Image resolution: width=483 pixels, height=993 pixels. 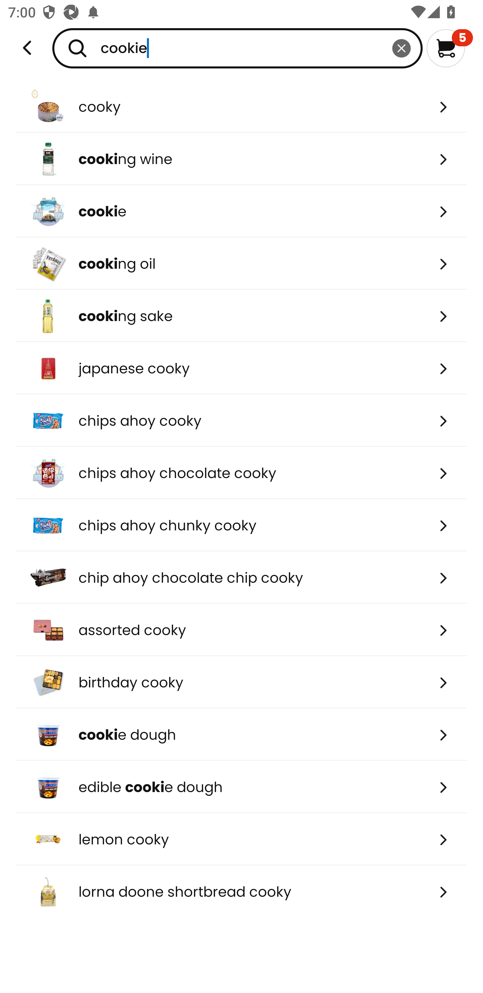 I want to click on cookie dough, so click(x=241, y=735).